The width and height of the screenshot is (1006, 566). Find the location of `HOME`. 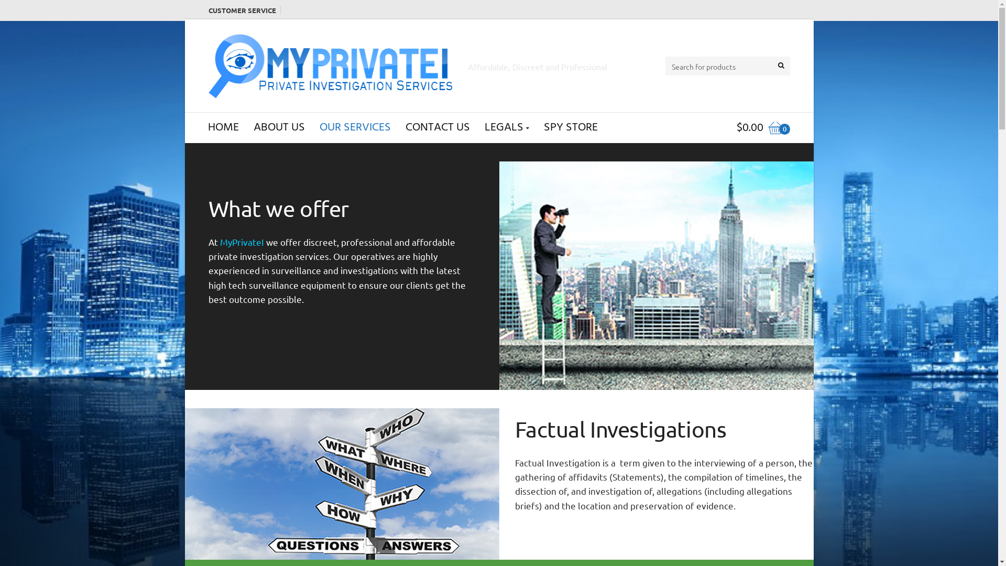

HOME is located at coordinates (223, 128).